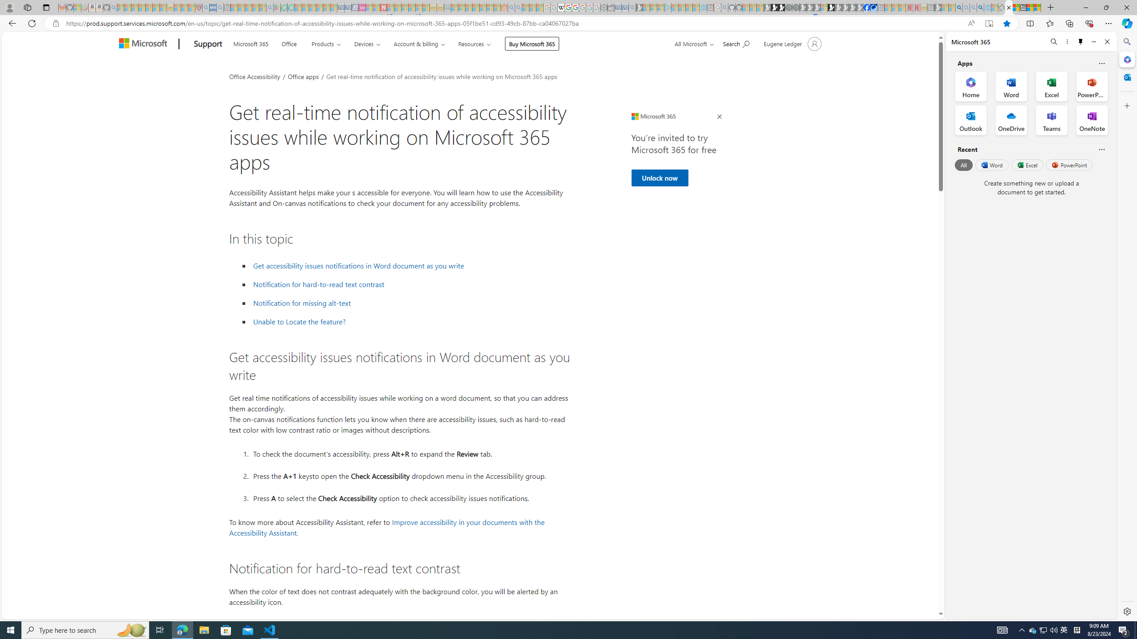 This screenshot has width=1137, height=639. What do you see at coordinates (1092, 120) in the screenshot?
I see `OneNote Office App` at bounding box center [1092, 120].